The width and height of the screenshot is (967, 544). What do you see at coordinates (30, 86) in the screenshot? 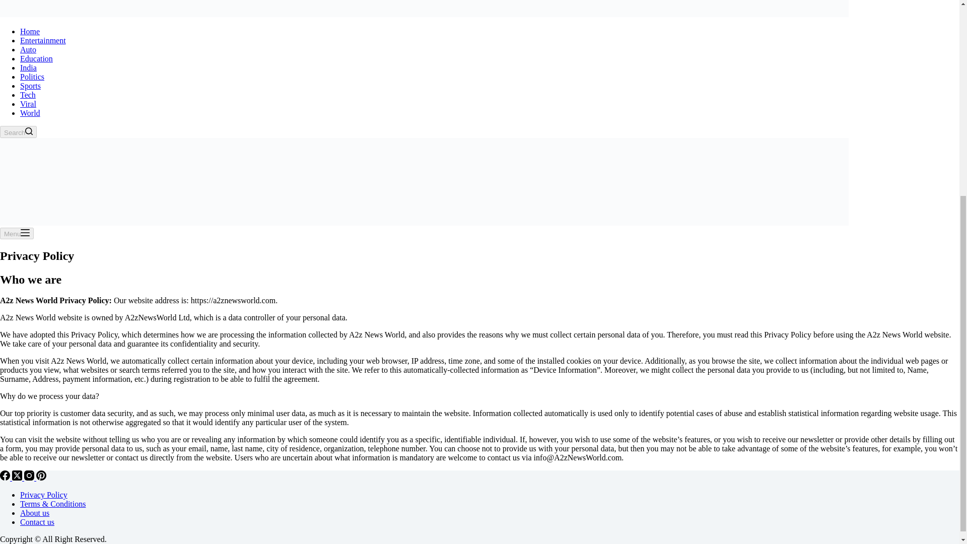
I see `Sports` at bounding box center [30, 86].